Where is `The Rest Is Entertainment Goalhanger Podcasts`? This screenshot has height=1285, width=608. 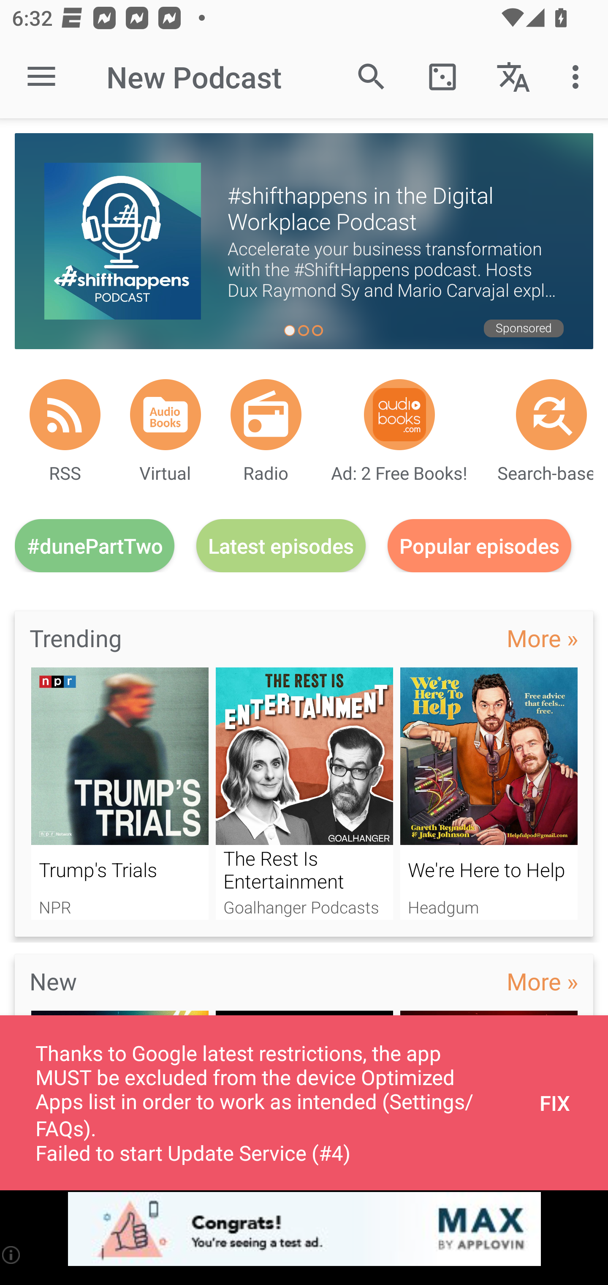 The Rest Is Entertainment Goalhanger Podcasts is located at coordinates (304, 793).